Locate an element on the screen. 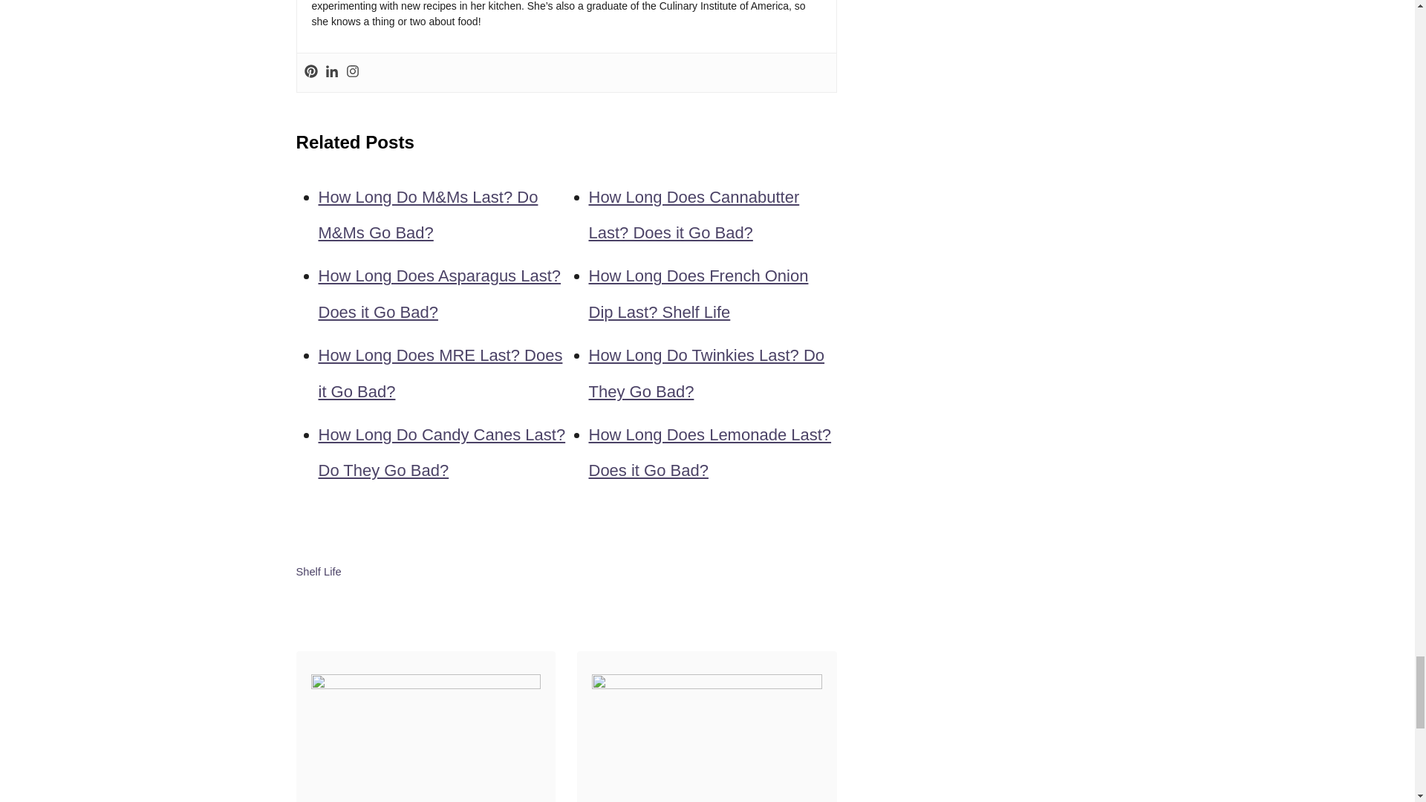 Image resolution: width=1426 pixels, height=802 pixels. How Long Do Candy Canes Last? Do They Go Bad? is located at coordinates (441, 452).